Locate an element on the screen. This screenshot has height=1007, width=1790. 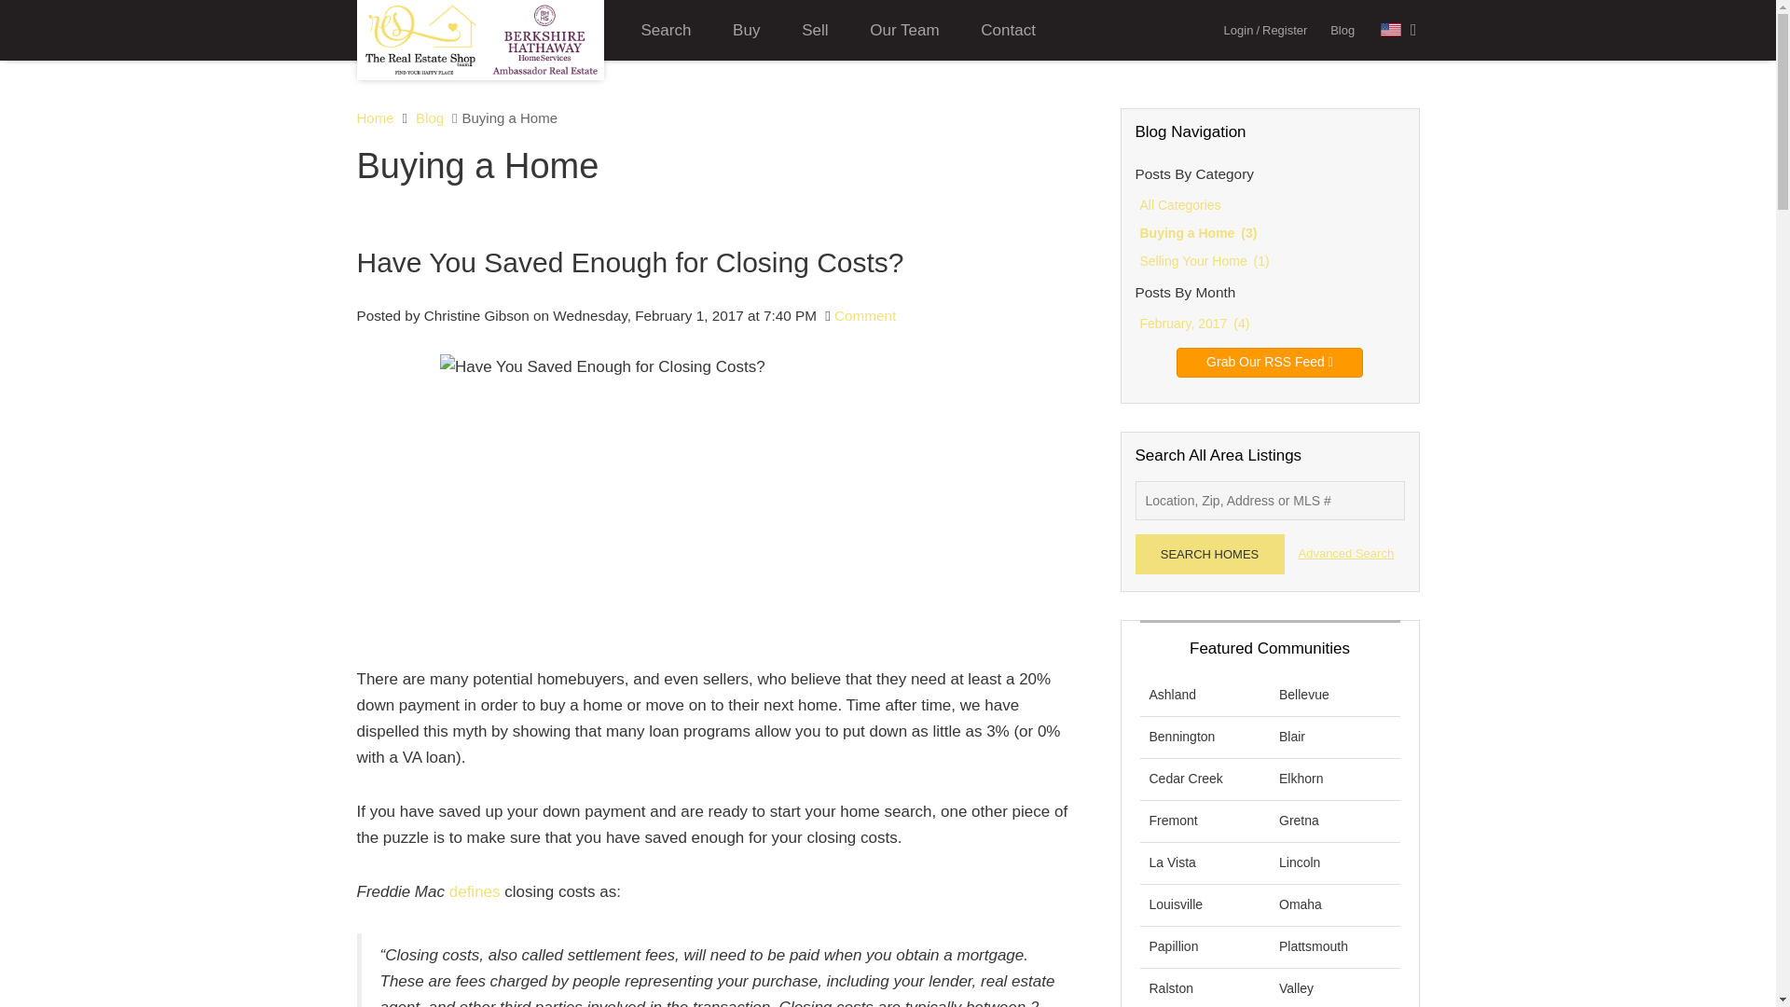
Register is located at coordinates (1284, 30).